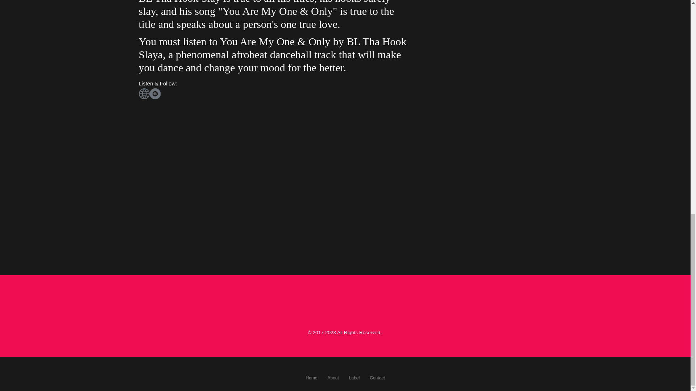  I want to click on Contact, so click(377, 378).